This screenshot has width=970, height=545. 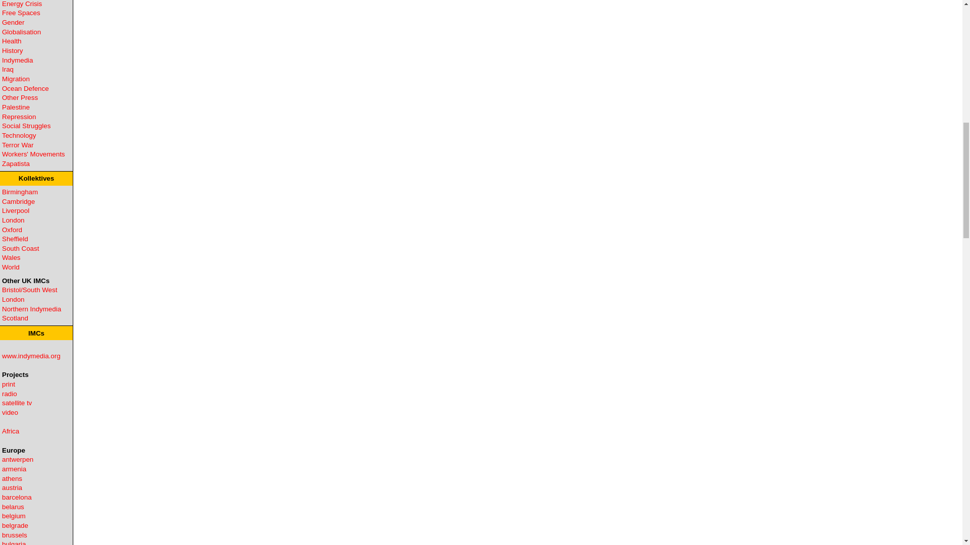 I want to click on Ocean Defence, so click(x=25, y=88).